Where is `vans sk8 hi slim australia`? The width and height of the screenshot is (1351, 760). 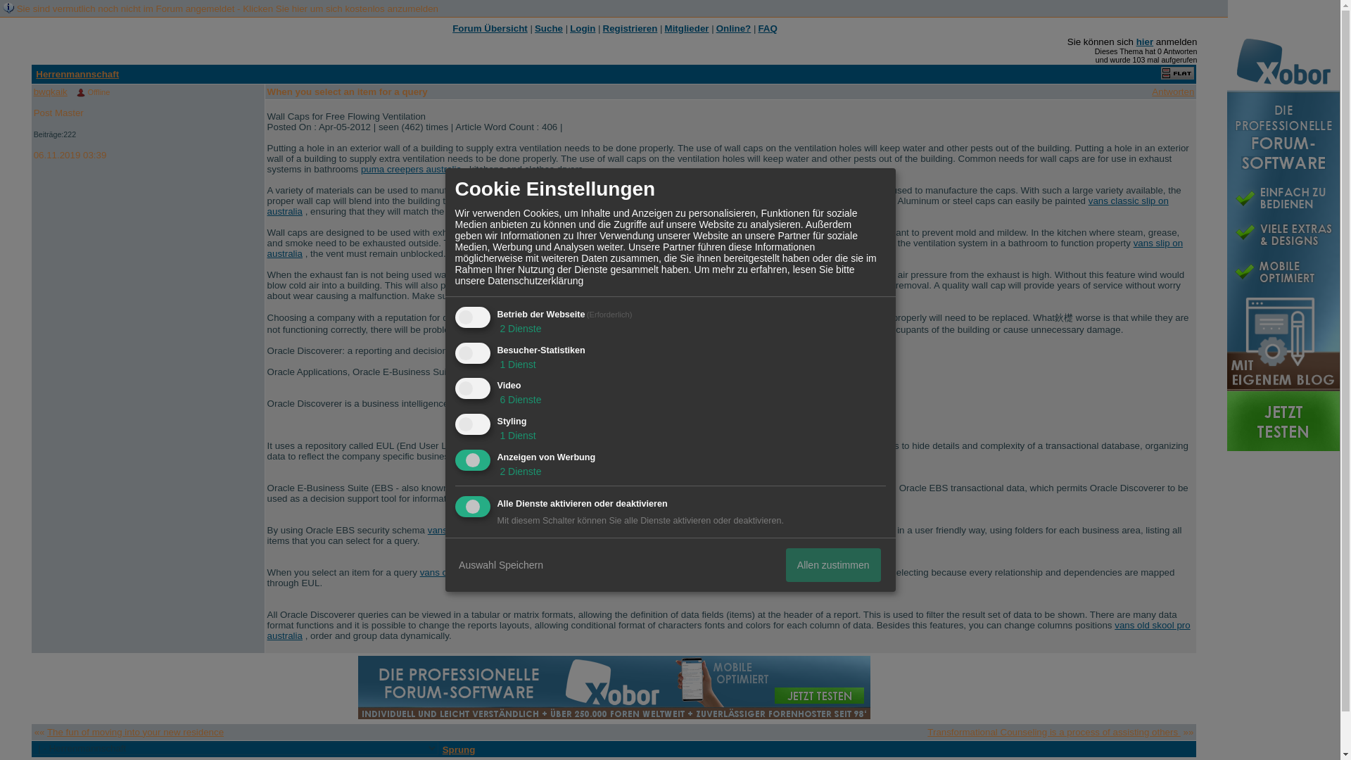
vans sk8 hi slim australia is located at coordinates (654, 372).